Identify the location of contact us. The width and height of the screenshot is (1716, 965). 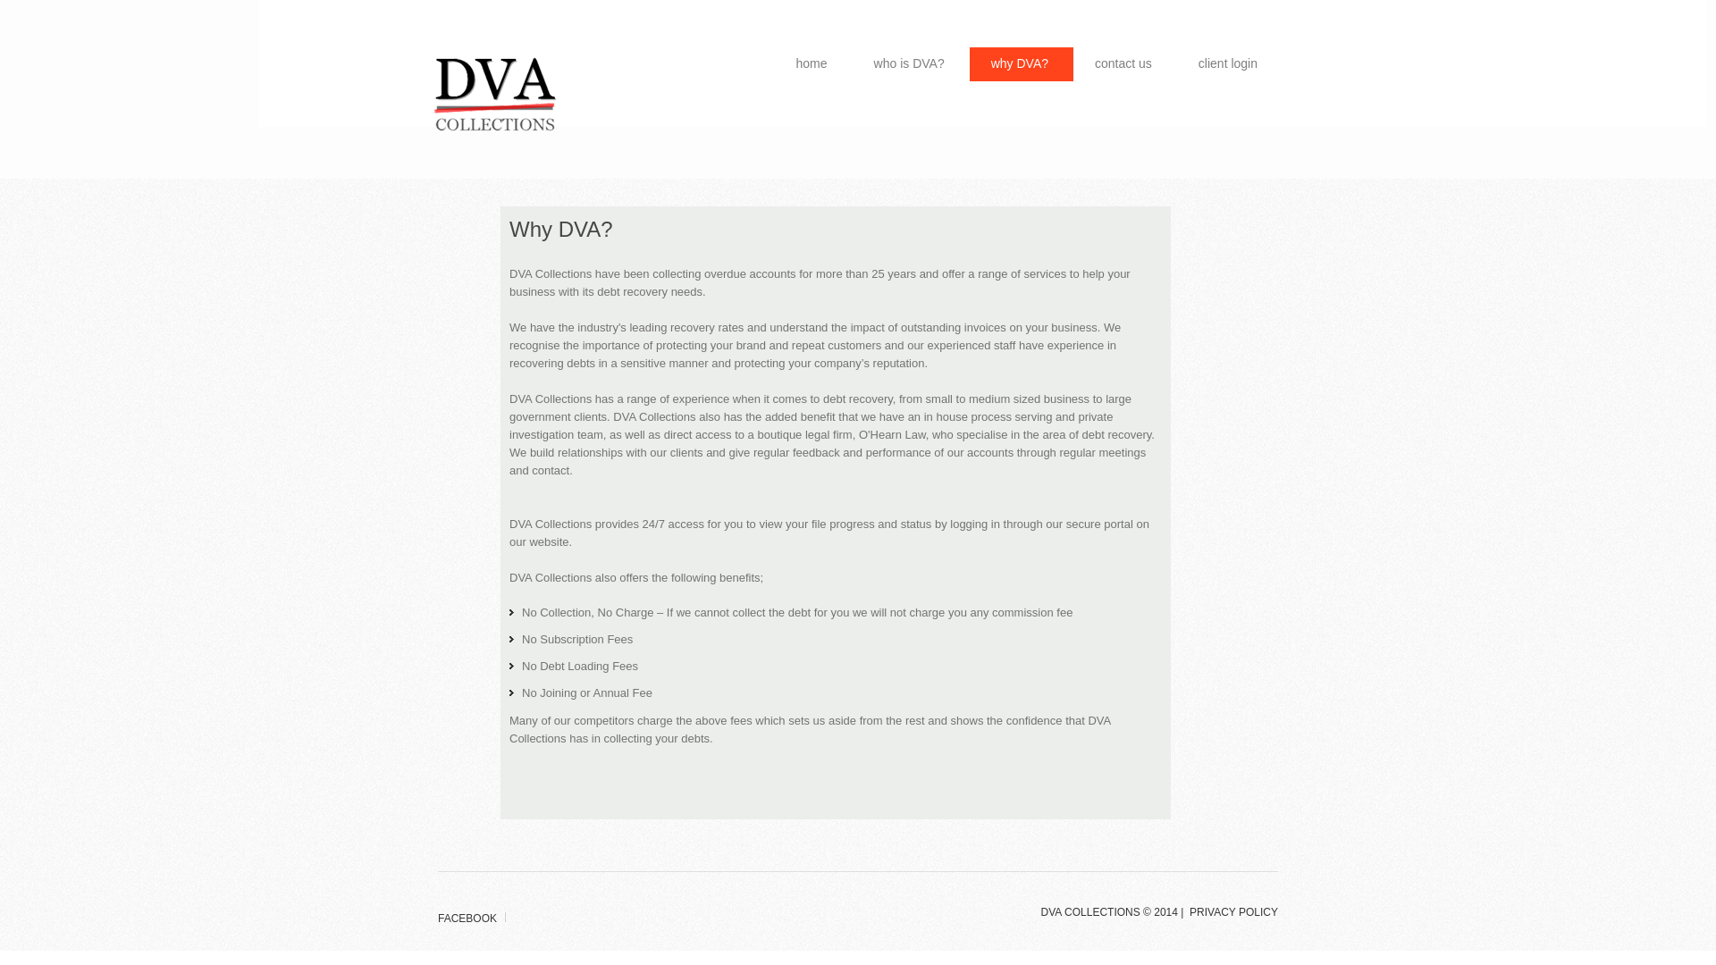
(1125, 64).